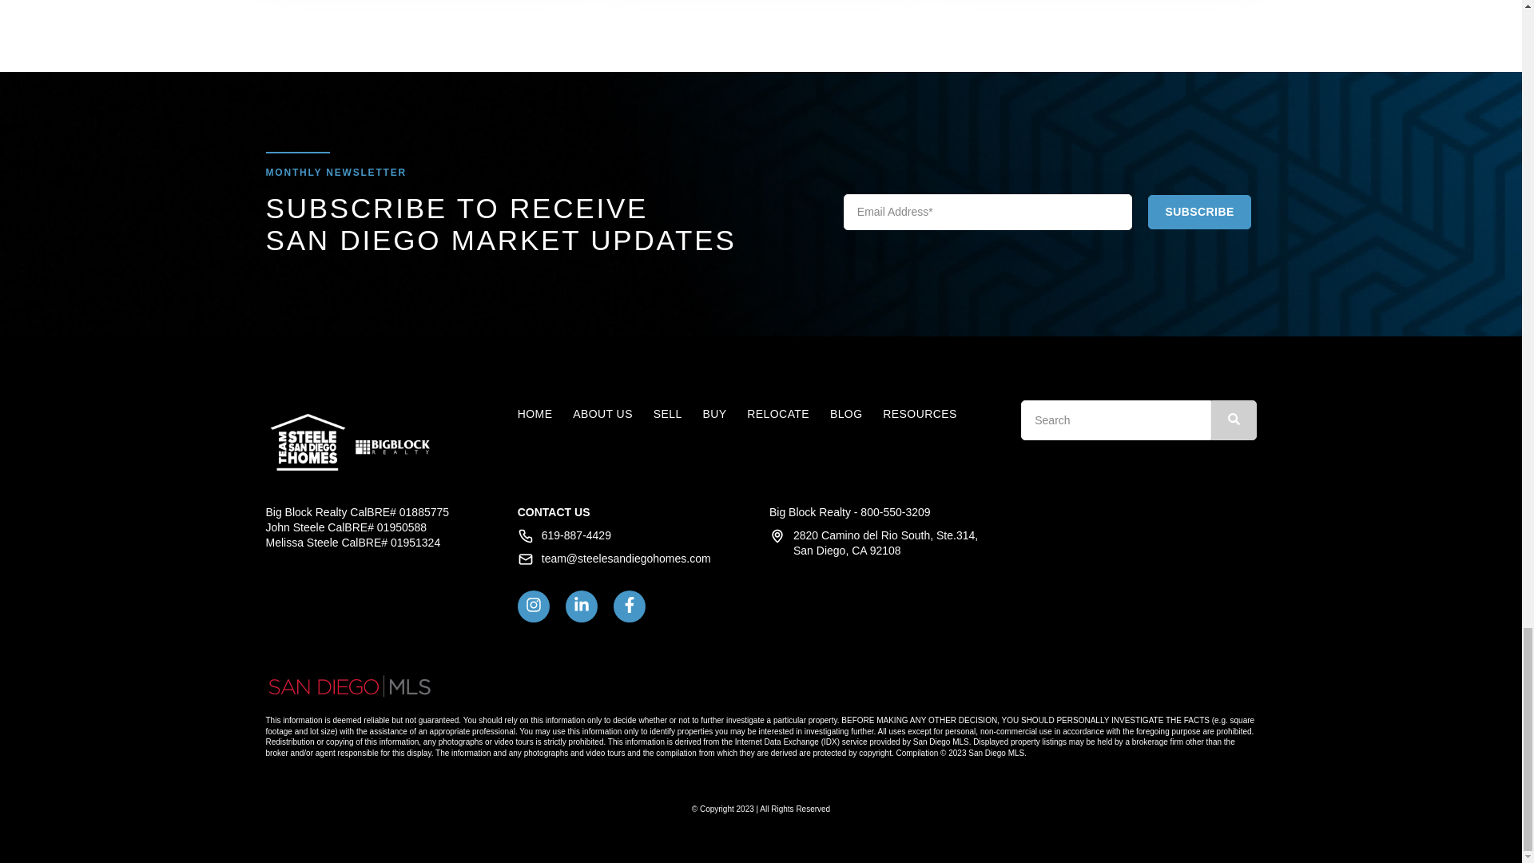 The image size is (1534, 863). I want to click on SELL, so click(668, 413).